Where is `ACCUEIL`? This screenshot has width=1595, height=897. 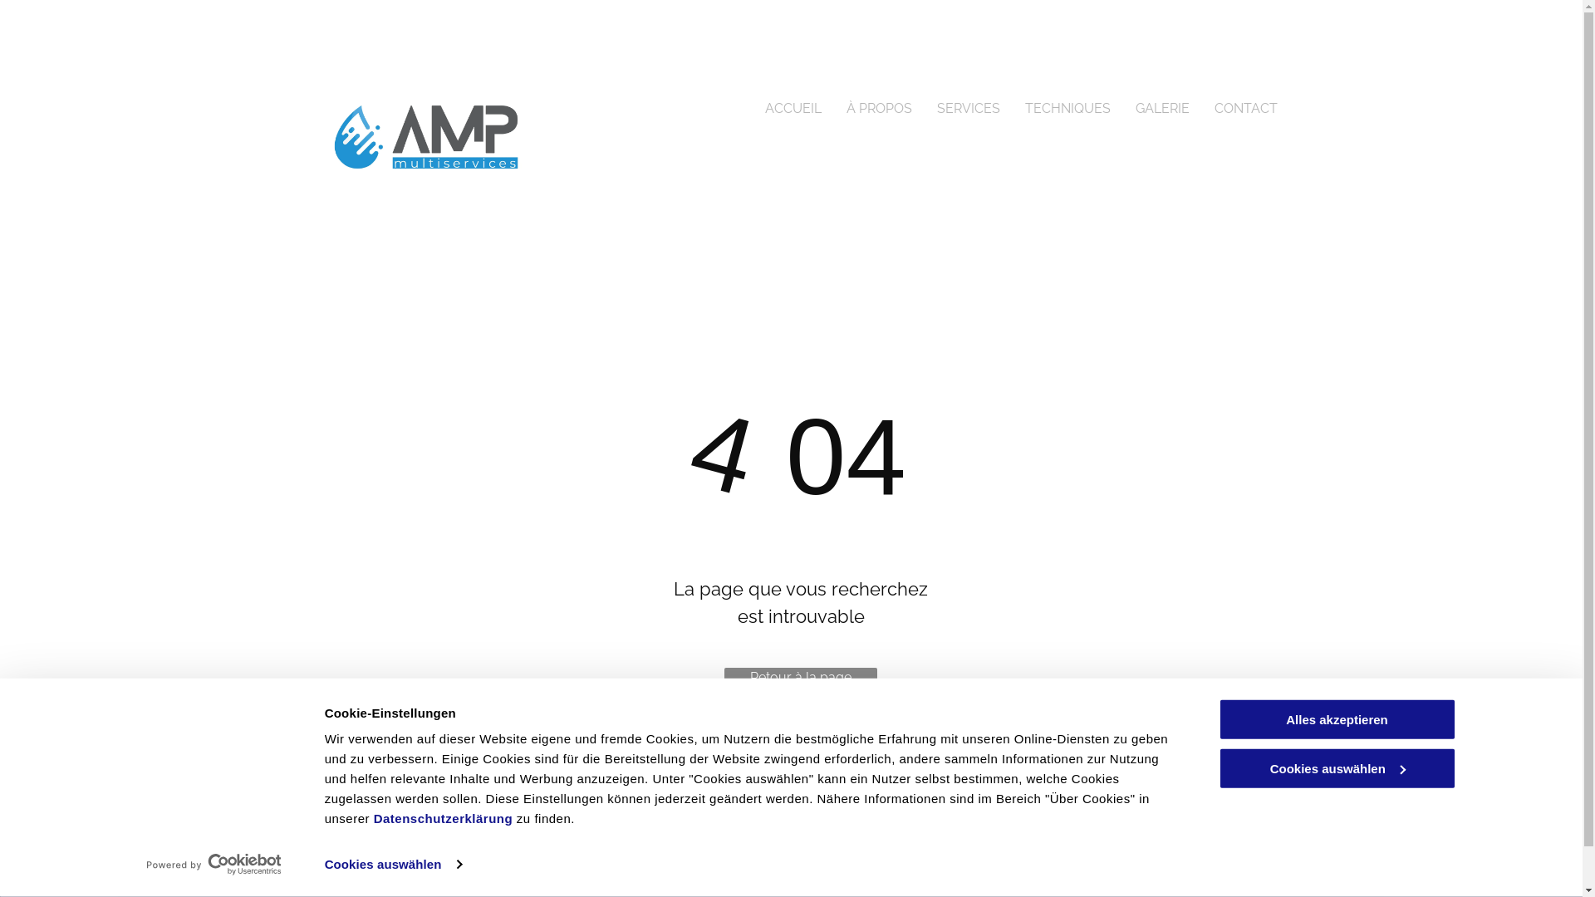 ACCUEIL is located at coordinates (793, 110).